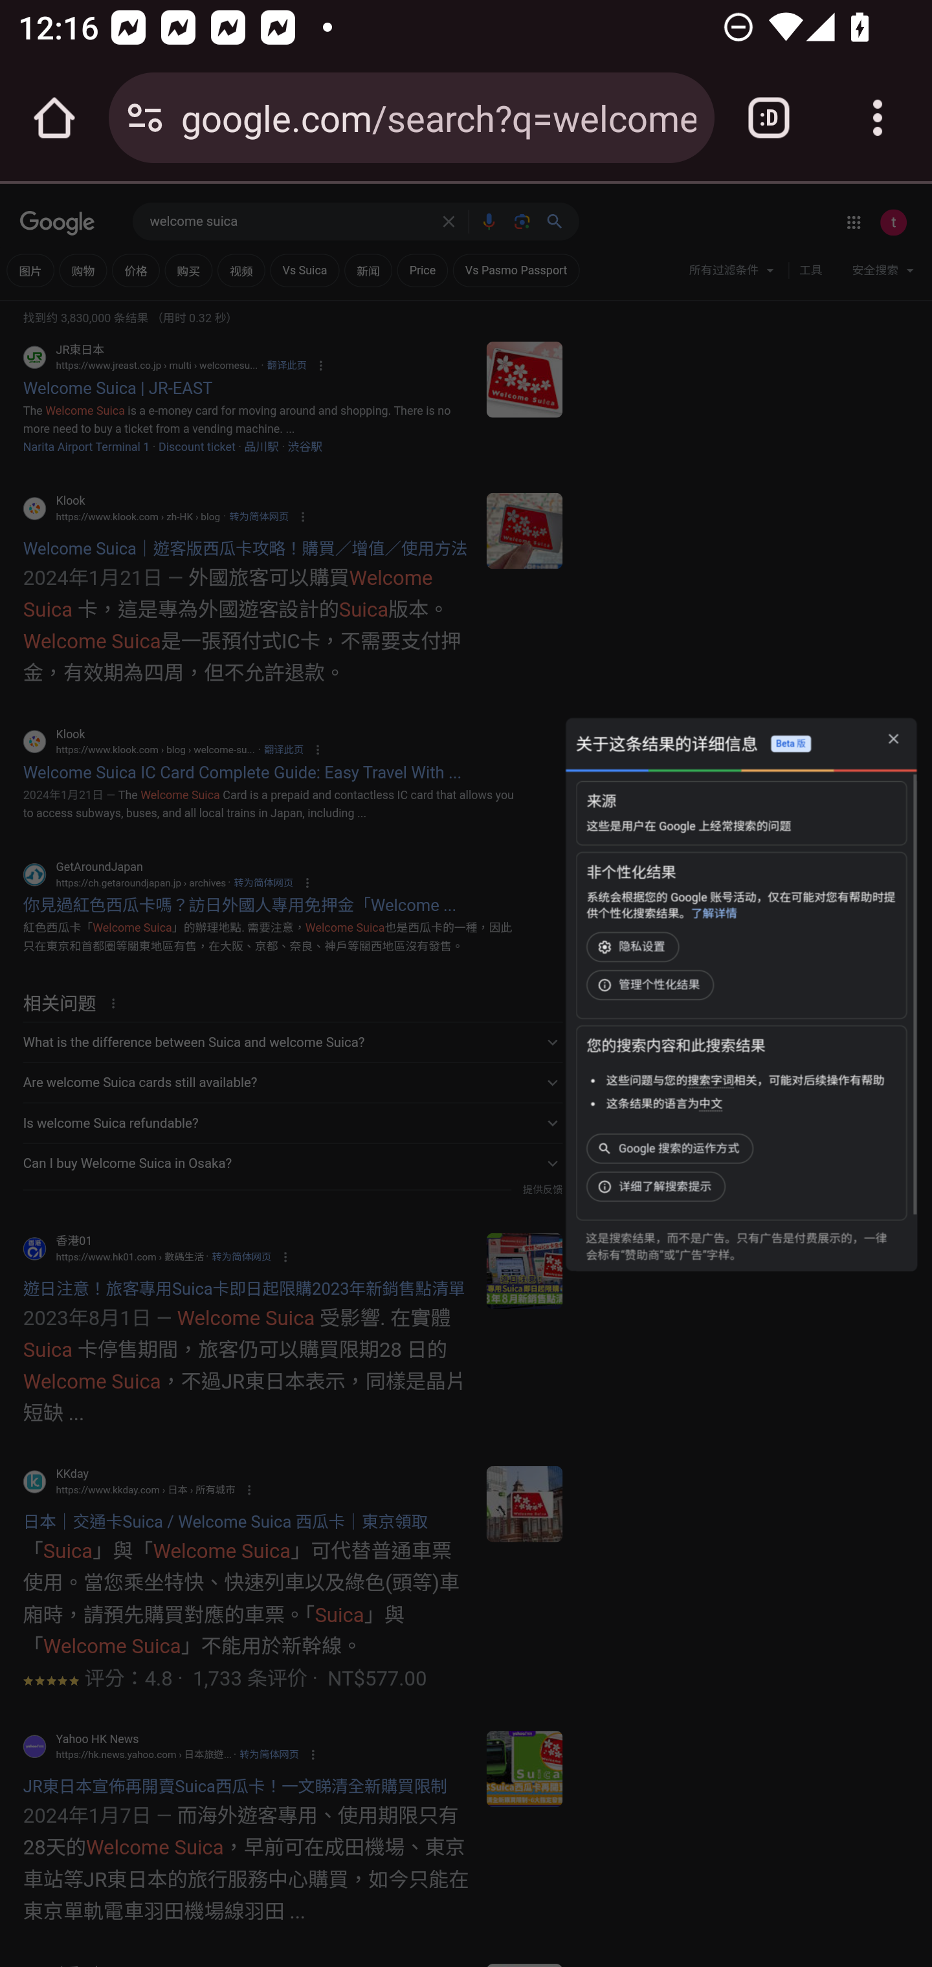 Image resolution: width=932 pixels, height=1967 pixels. Describe the element at coordinates (54, 118) in the screenshot. I see `Open the home page` at that location.